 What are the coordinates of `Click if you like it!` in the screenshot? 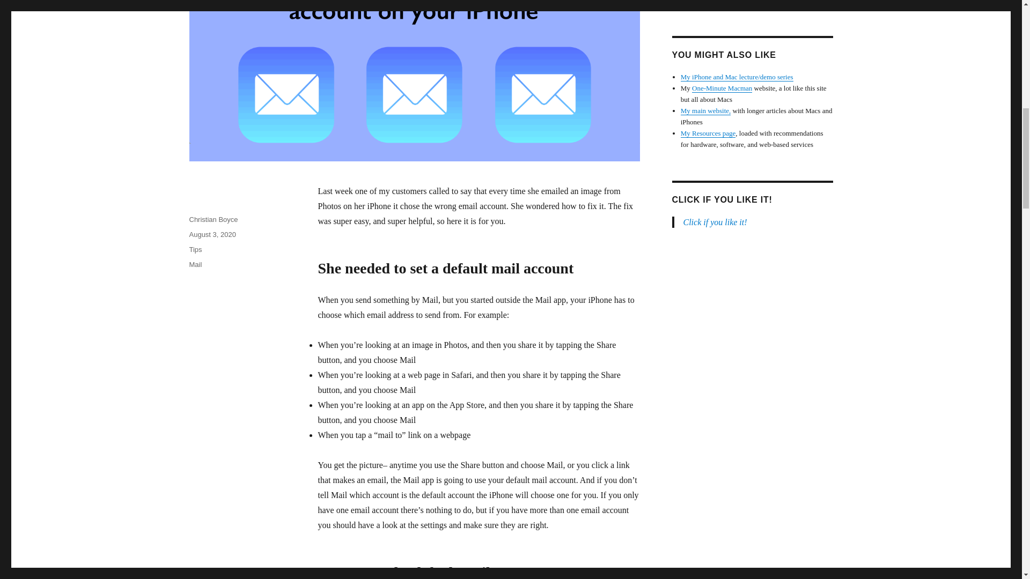 It's located at (716, 222).